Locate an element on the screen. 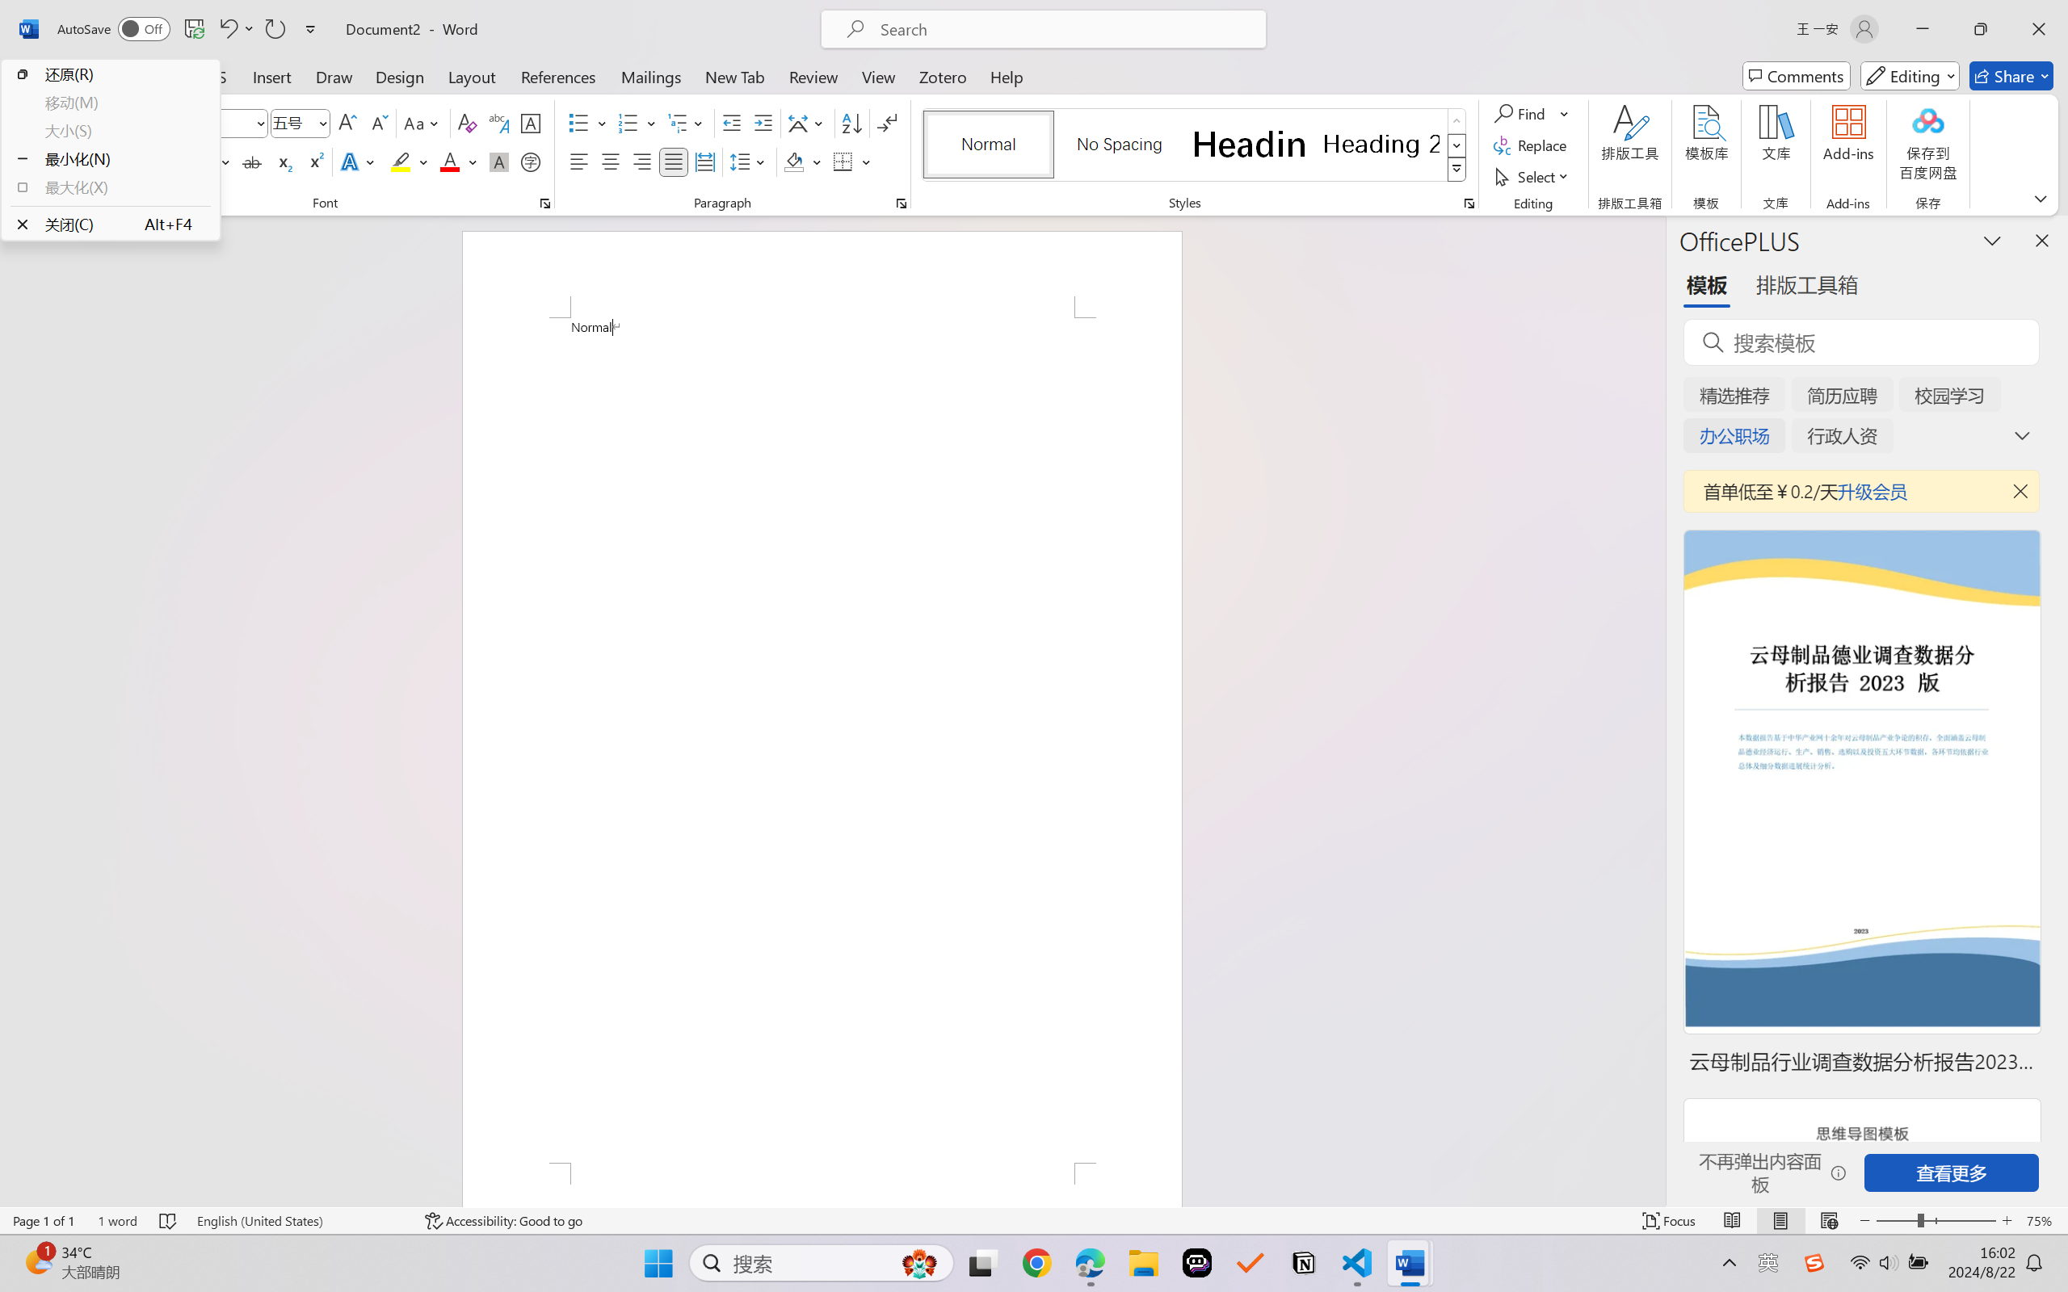 Image resolution: width=2068 pixels, height=1292 pixels. Undo Apply Quick Style is located at coordinates (227, 29).